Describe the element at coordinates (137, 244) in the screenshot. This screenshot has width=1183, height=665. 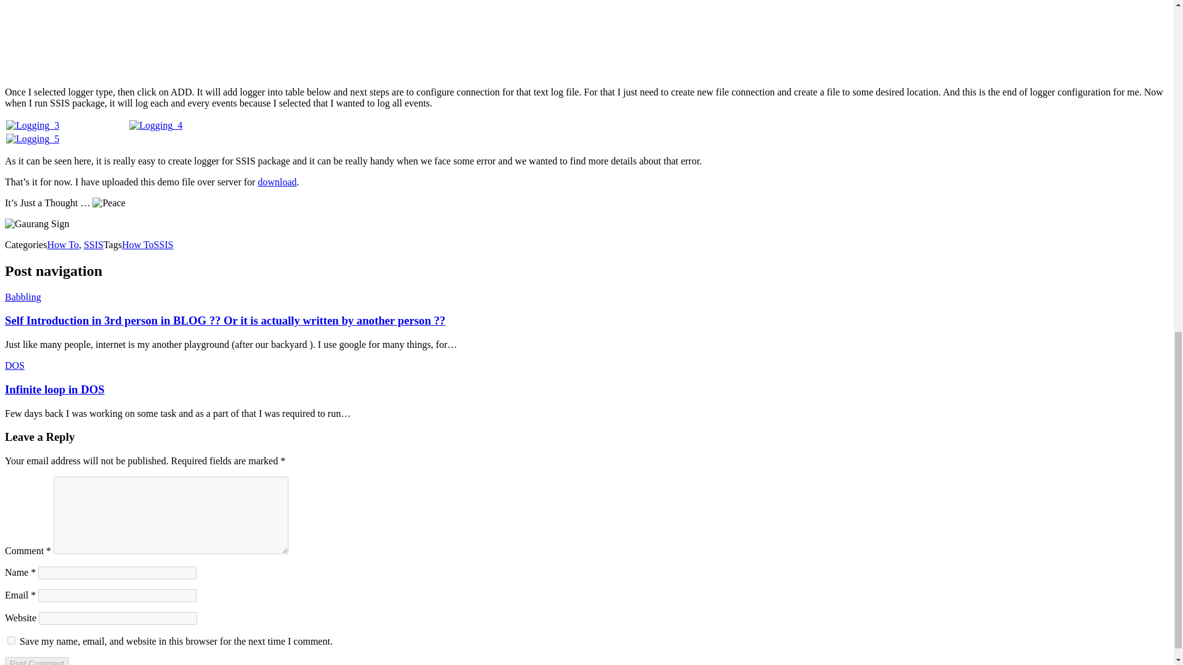
I see `How To` at that location.